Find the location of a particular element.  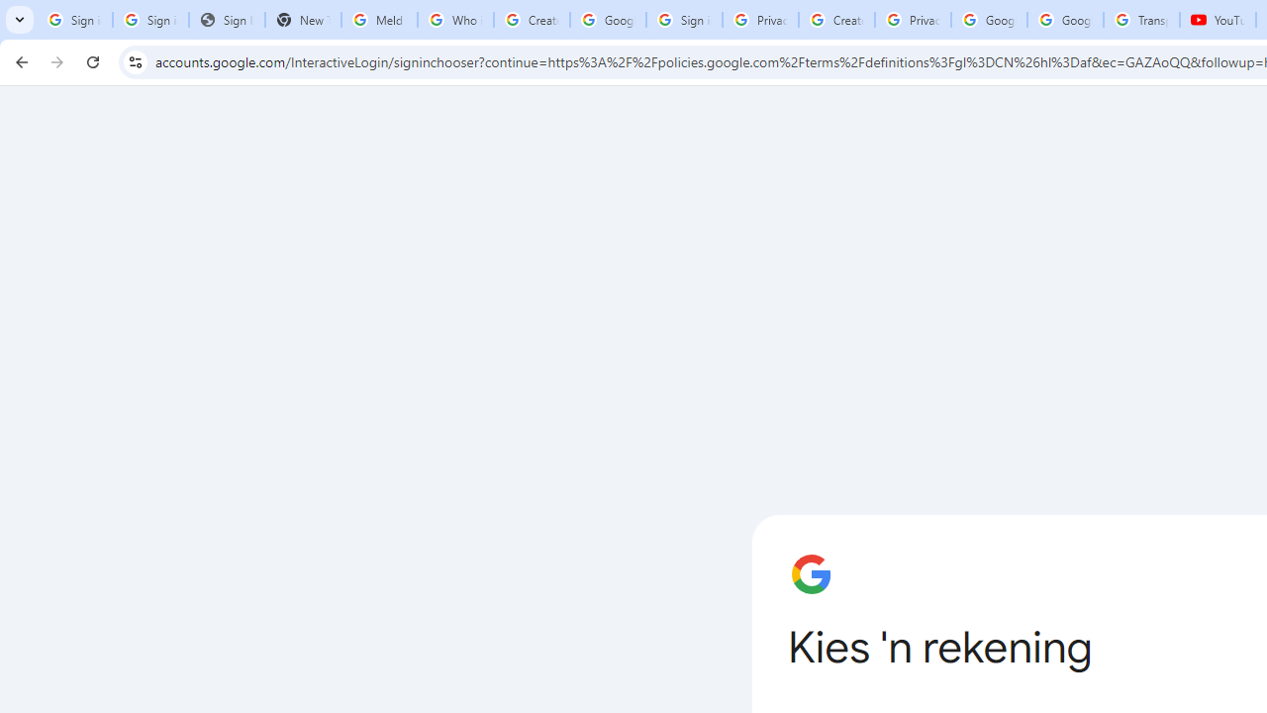

Sign in - Google Accounts is located at coordinates (683, 20).